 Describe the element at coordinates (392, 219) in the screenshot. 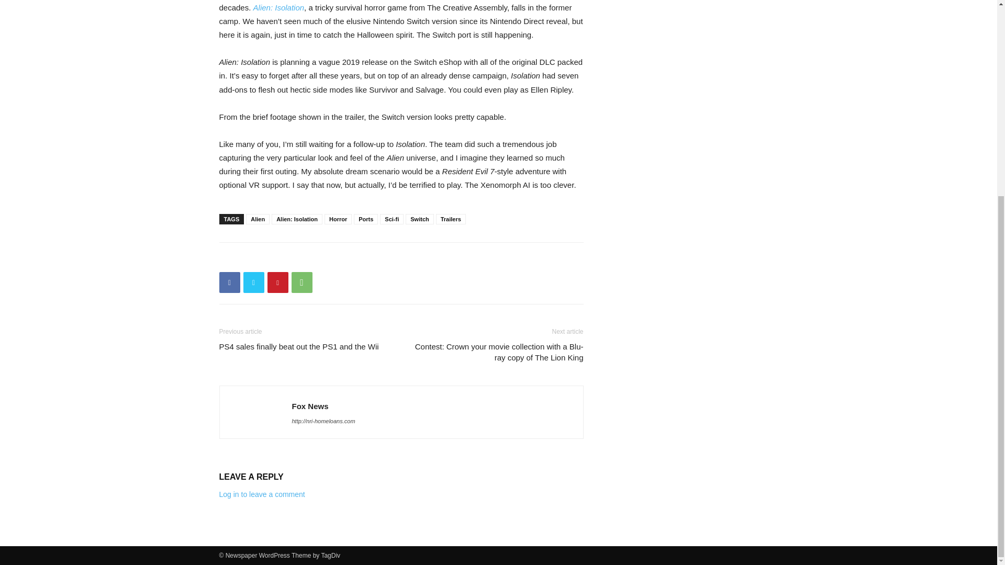

I see `Sci-fi` at that location.